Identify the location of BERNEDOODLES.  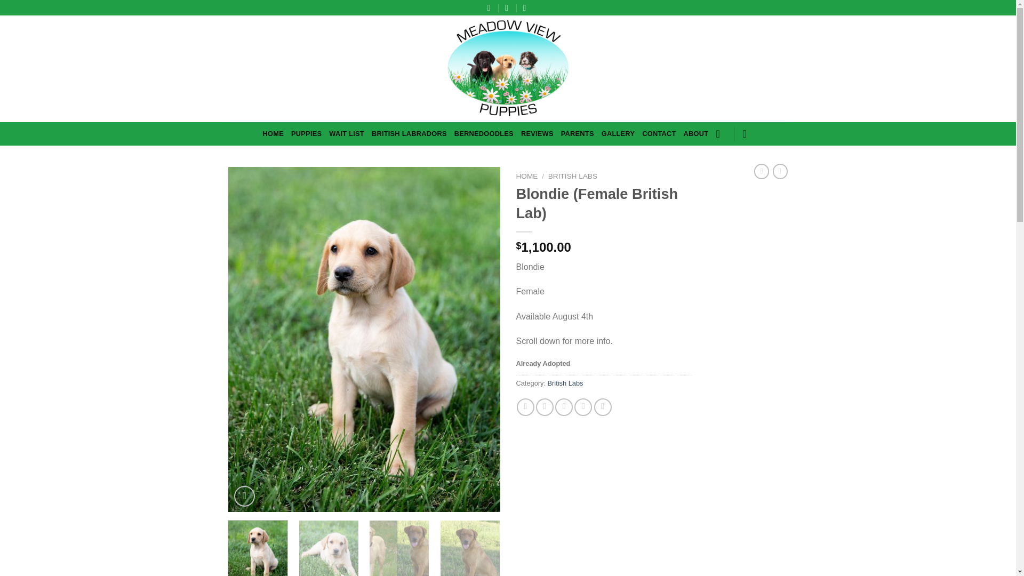
(484, 133).